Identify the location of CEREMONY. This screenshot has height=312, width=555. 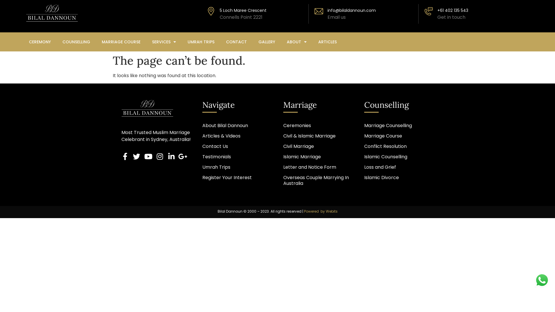
(40, 42).